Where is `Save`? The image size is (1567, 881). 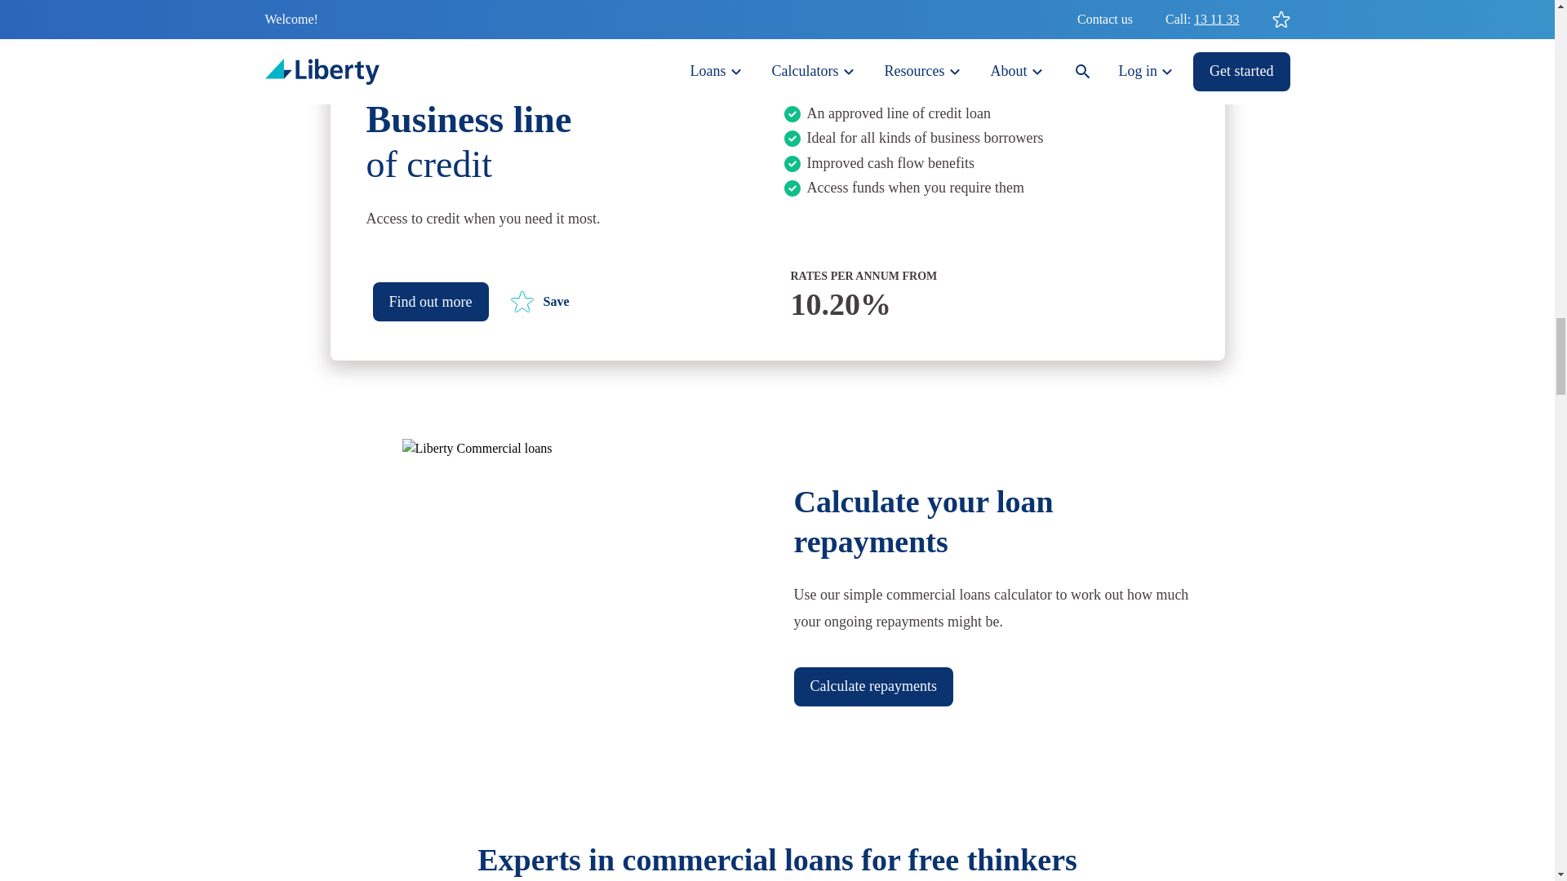
Save is located at coordinates (557, 138).